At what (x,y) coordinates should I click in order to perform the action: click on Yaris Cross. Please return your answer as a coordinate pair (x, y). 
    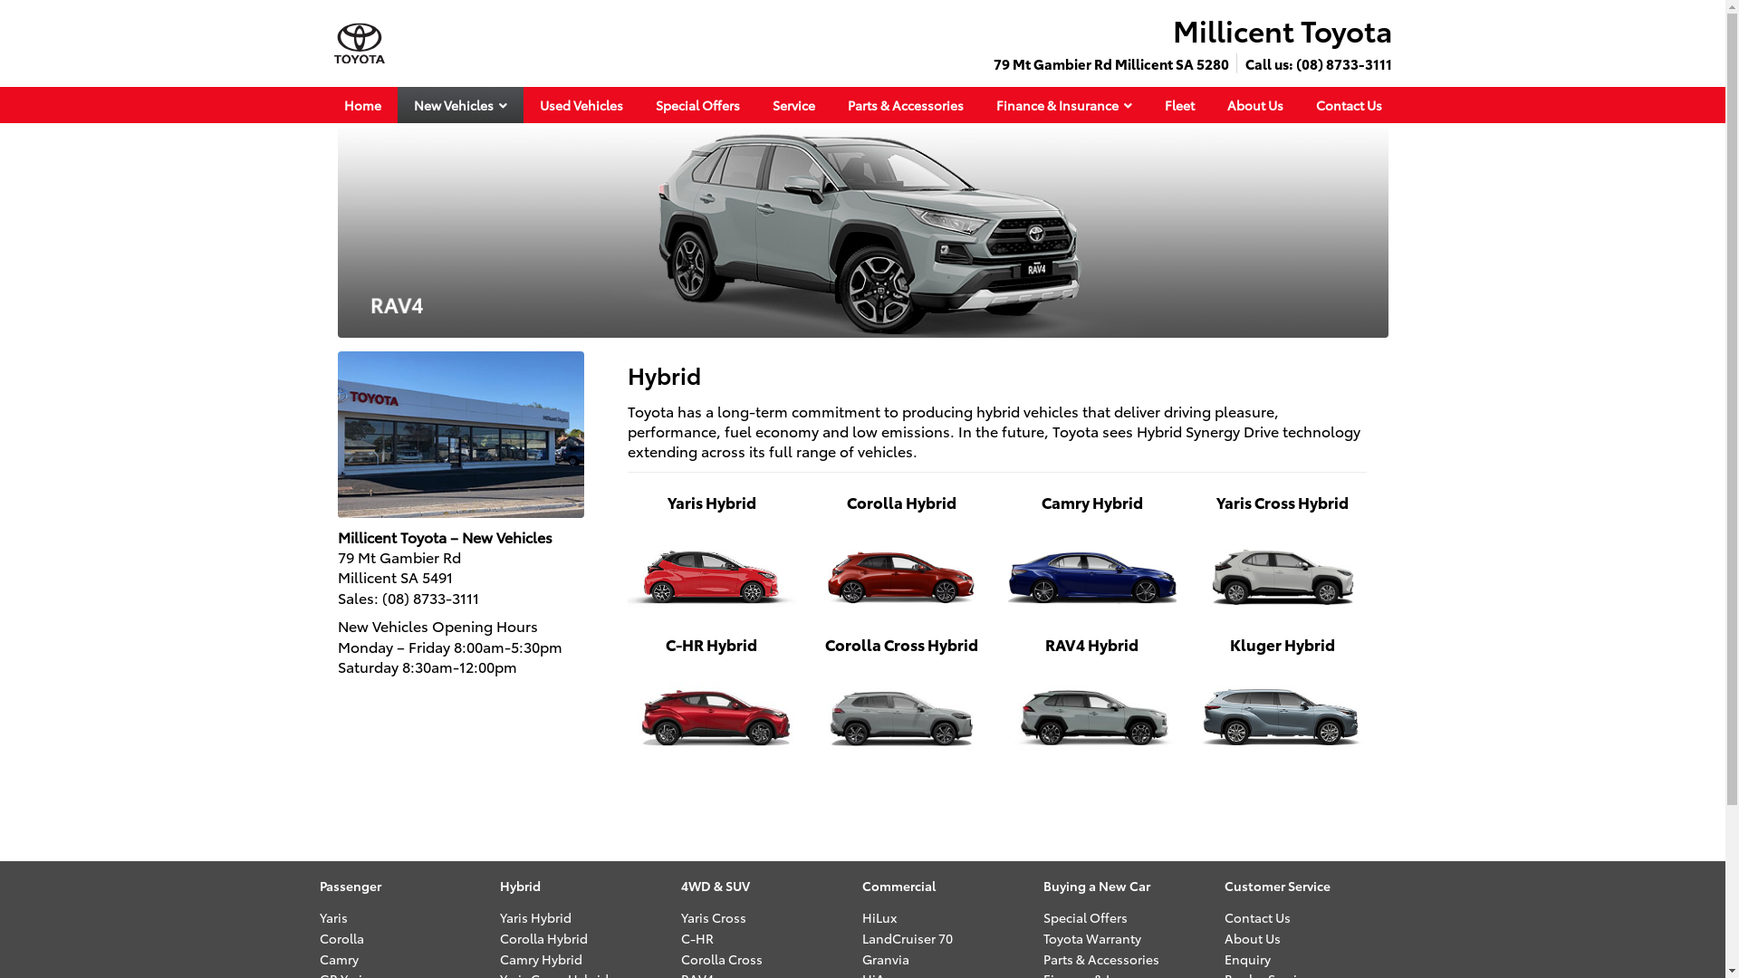
    Looking at the image, I should click on (714, 917).